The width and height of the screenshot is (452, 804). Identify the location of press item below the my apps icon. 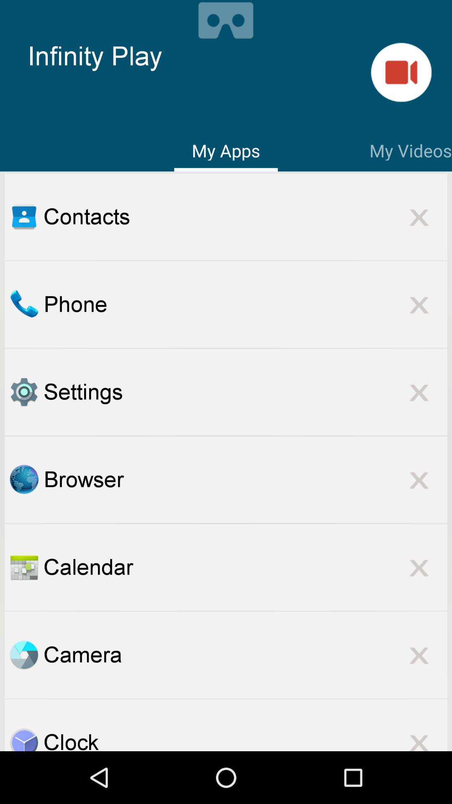
(245, 216).